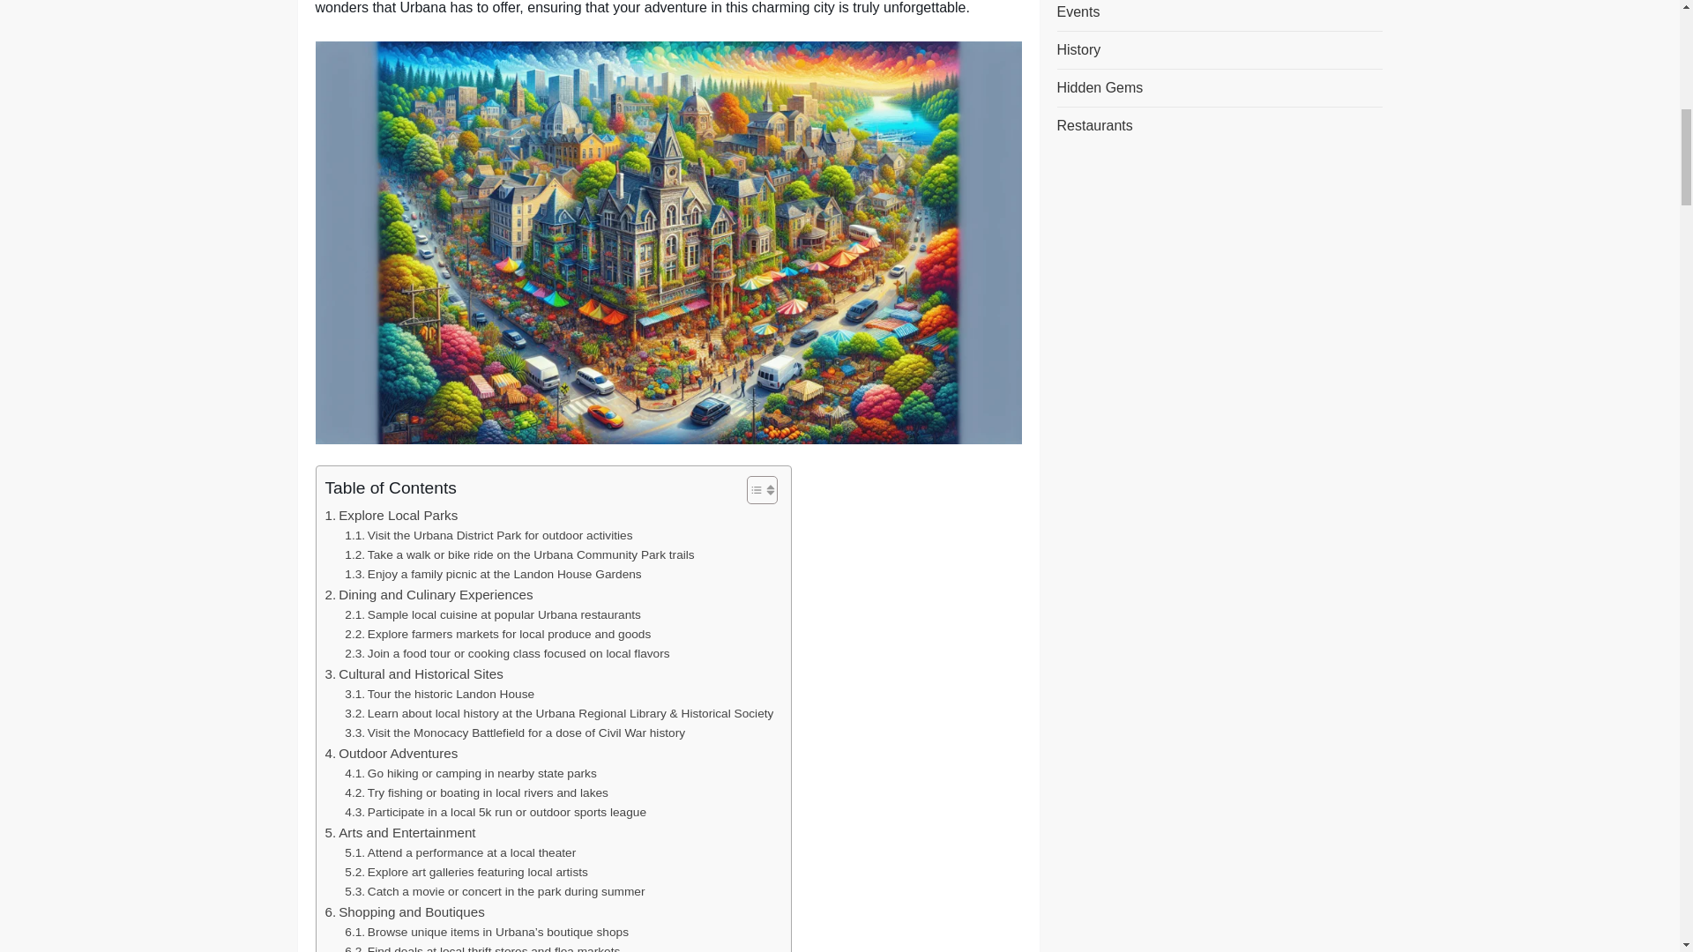  I want to click on Outdoor Adventures, so click(391, 754).